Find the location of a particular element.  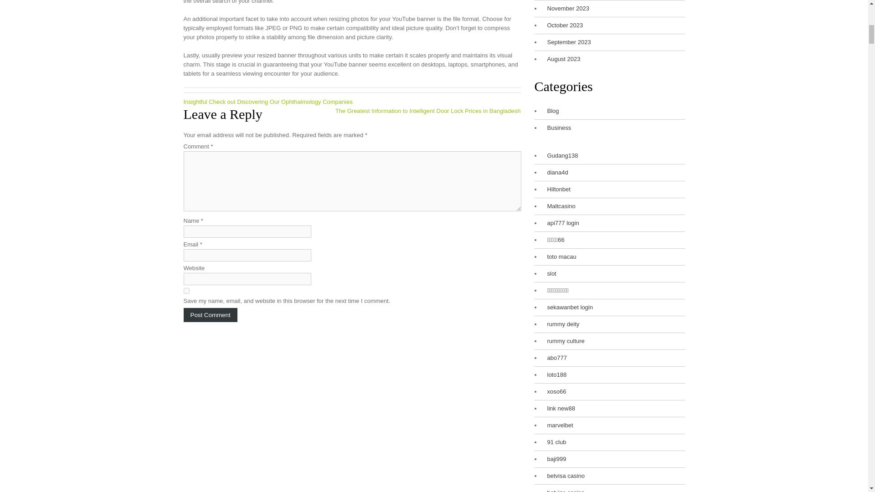

August 2023 is located at coordinates (561, 59).